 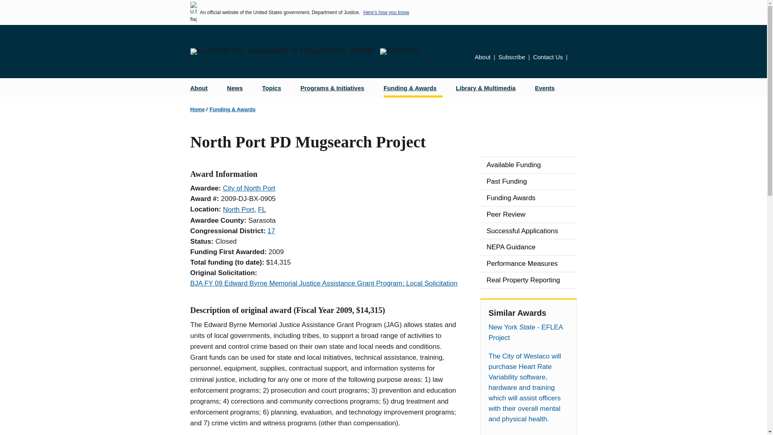 I want to click on Office of Justice Programs, so click(x=282, y=52).